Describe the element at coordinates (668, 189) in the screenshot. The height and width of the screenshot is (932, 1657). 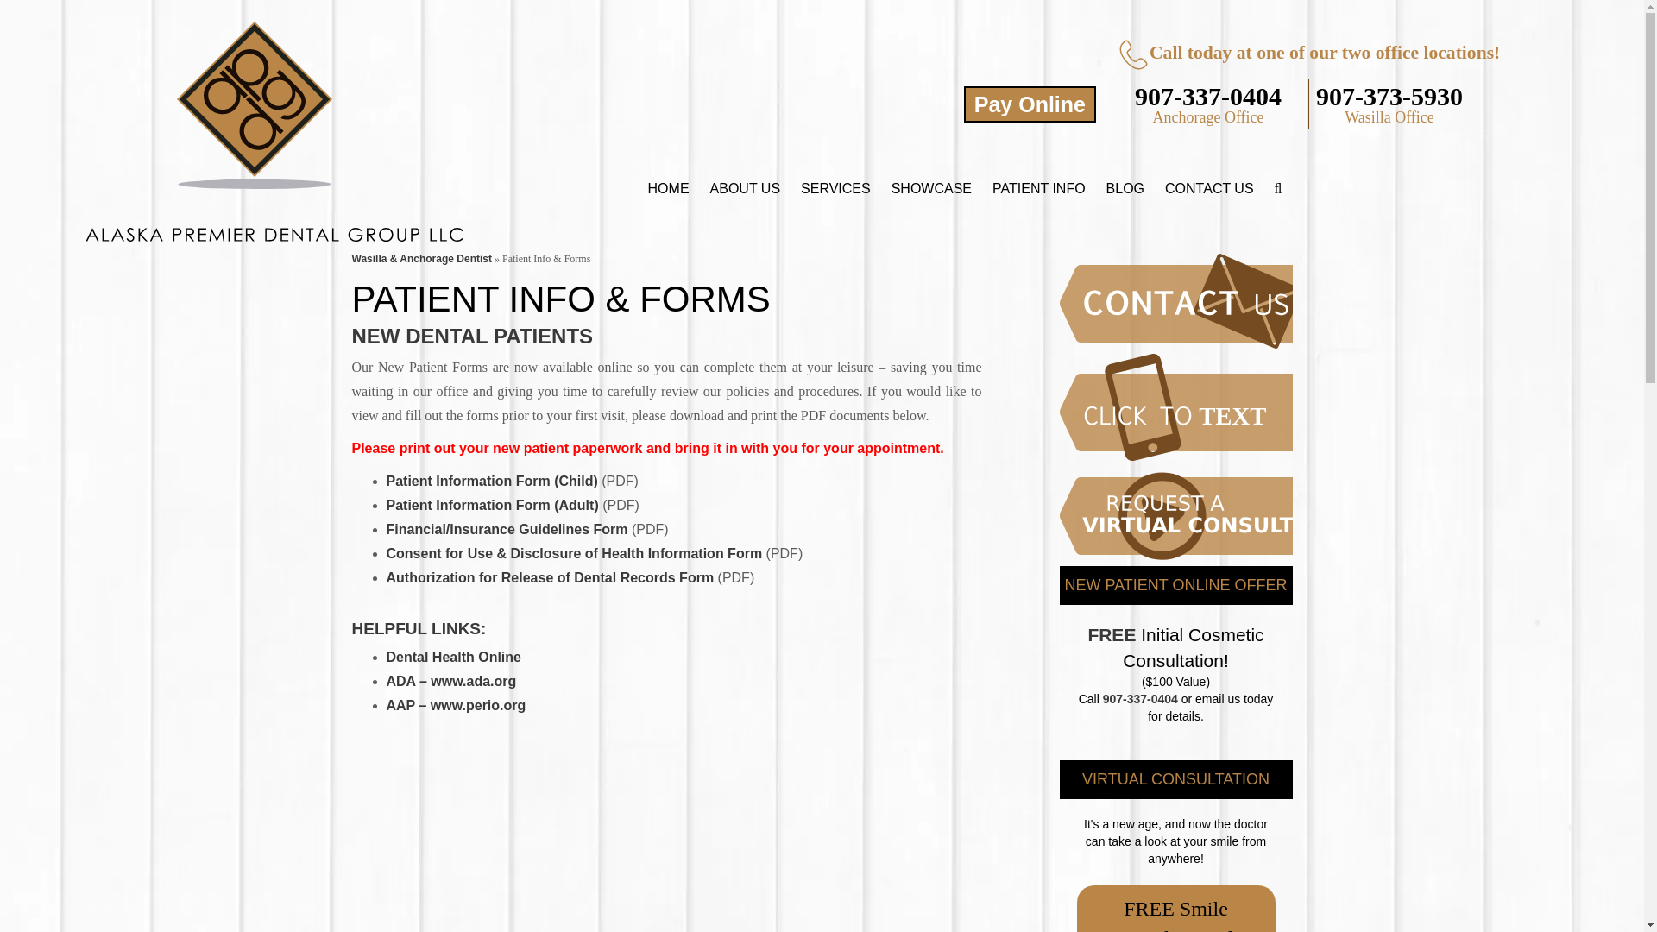
I see `HOME` at that location.